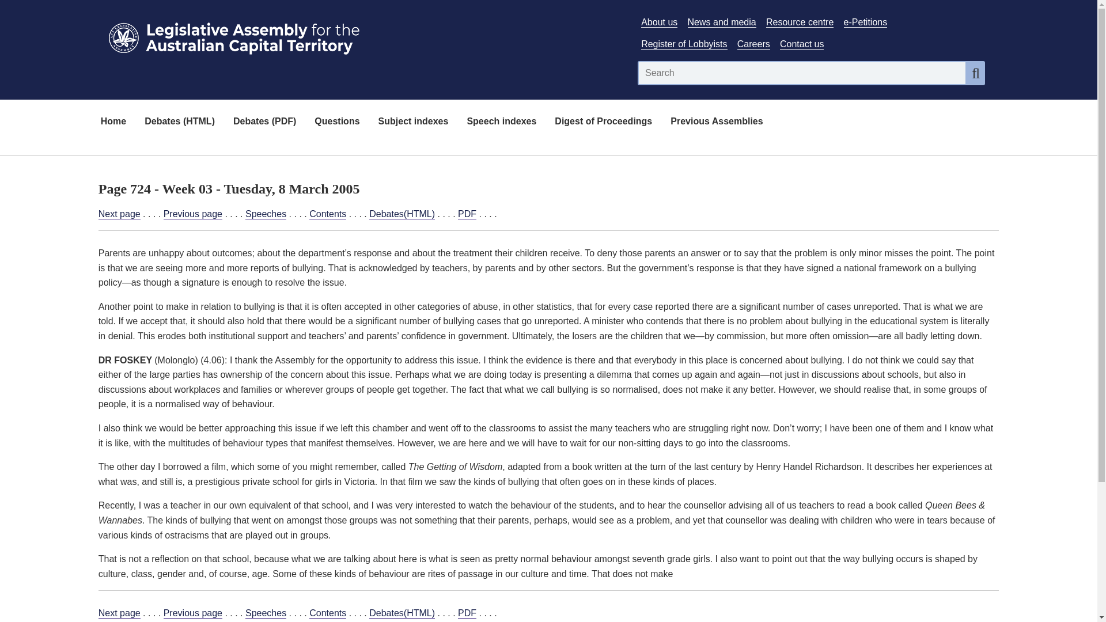 Image resolution: width=1106 pixels, height=622 pixels. I want to click on Register of Lobbyists, so click(684, 44).